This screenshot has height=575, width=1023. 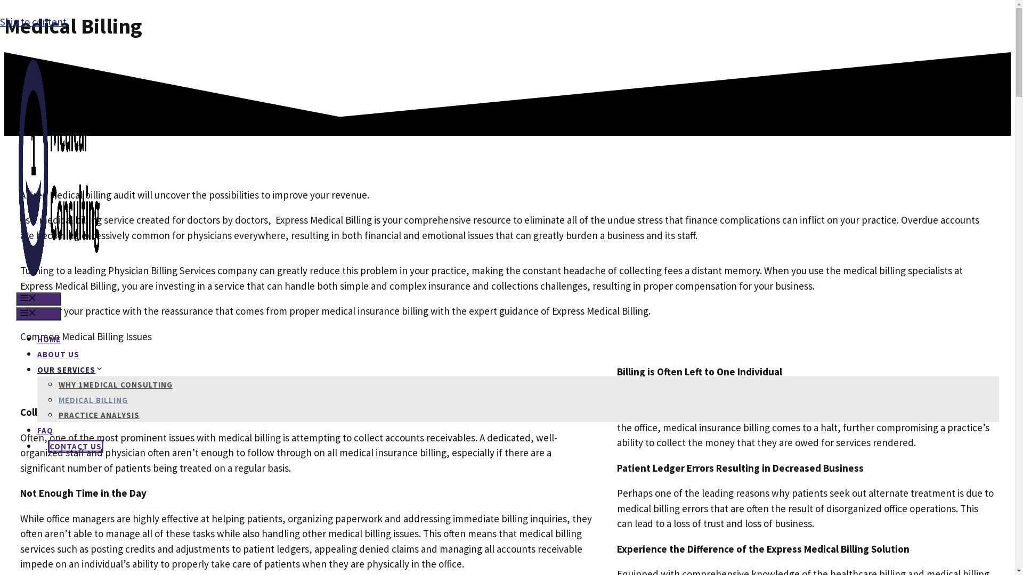 What do you see at coordinates (76, 446) in the screenshot?
I see `CONTACT US` at bounding box center [76, 446].